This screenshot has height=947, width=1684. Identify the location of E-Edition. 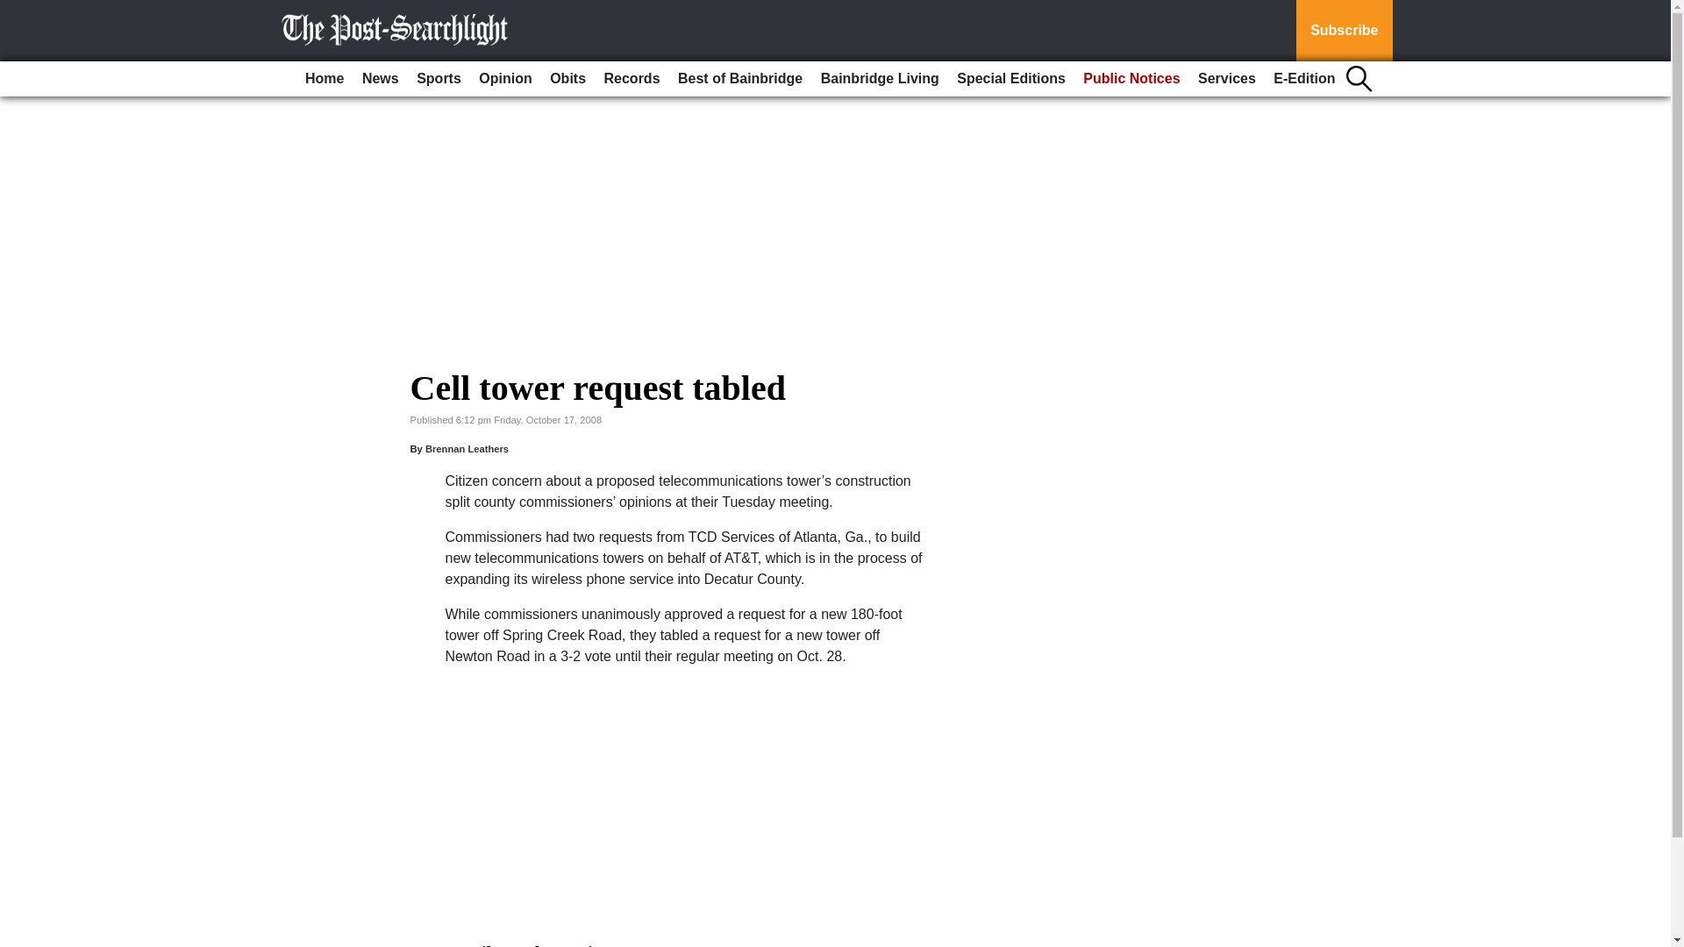
(1303, 79).